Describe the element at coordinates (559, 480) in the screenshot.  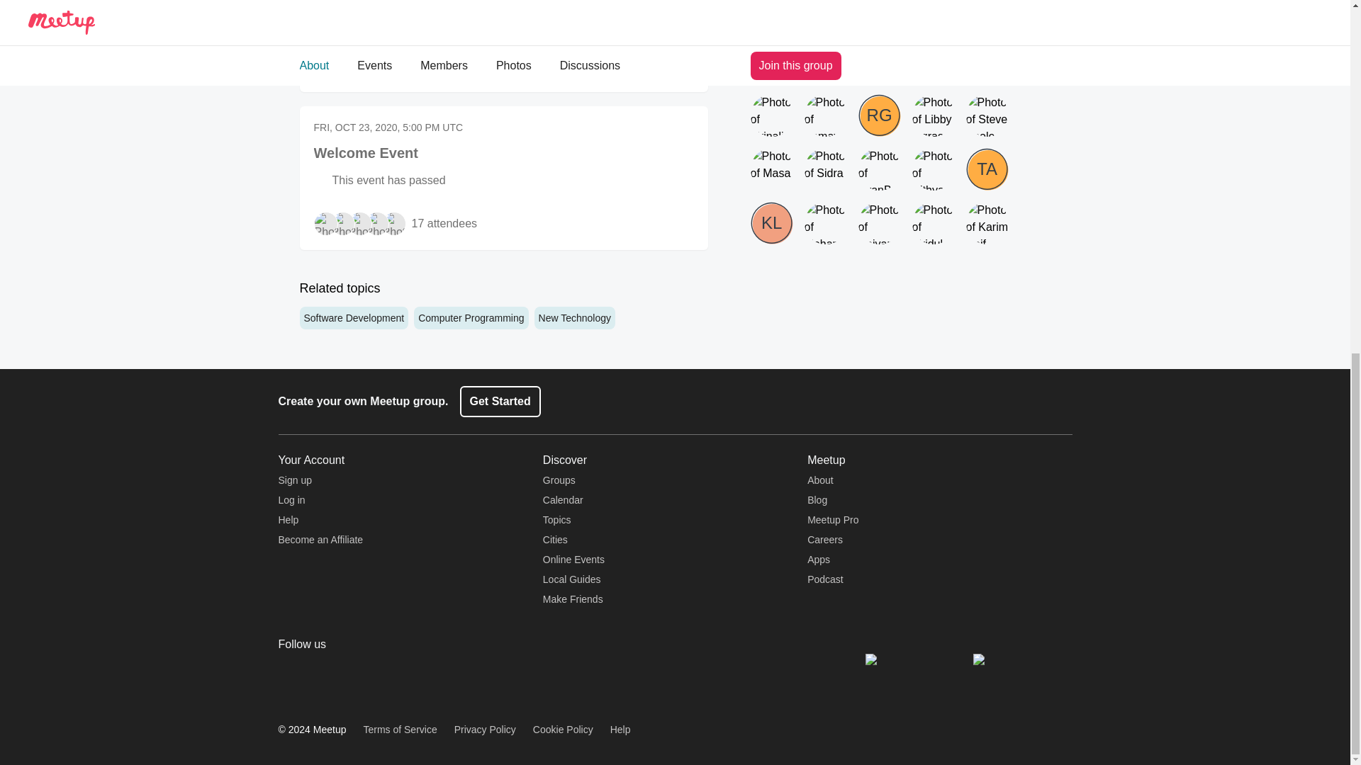
I see `Groups` at that location.